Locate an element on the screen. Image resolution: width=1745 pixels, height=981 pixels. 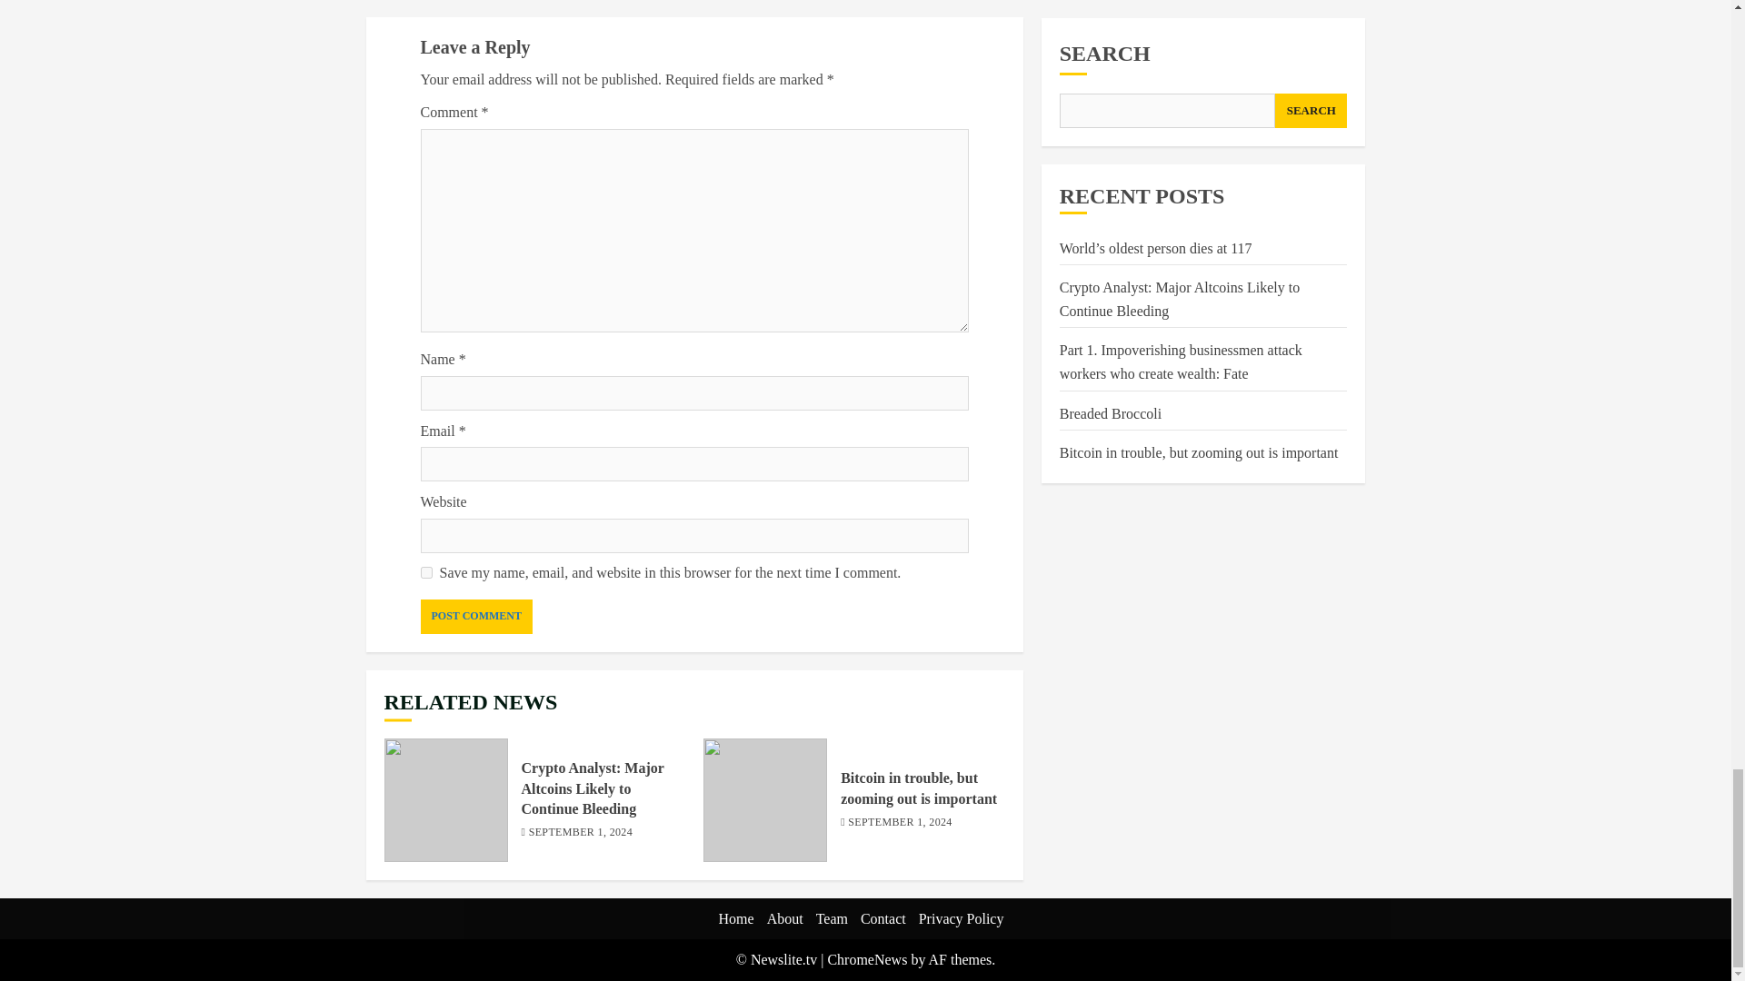
Contact is located at coordinates (882, 918).